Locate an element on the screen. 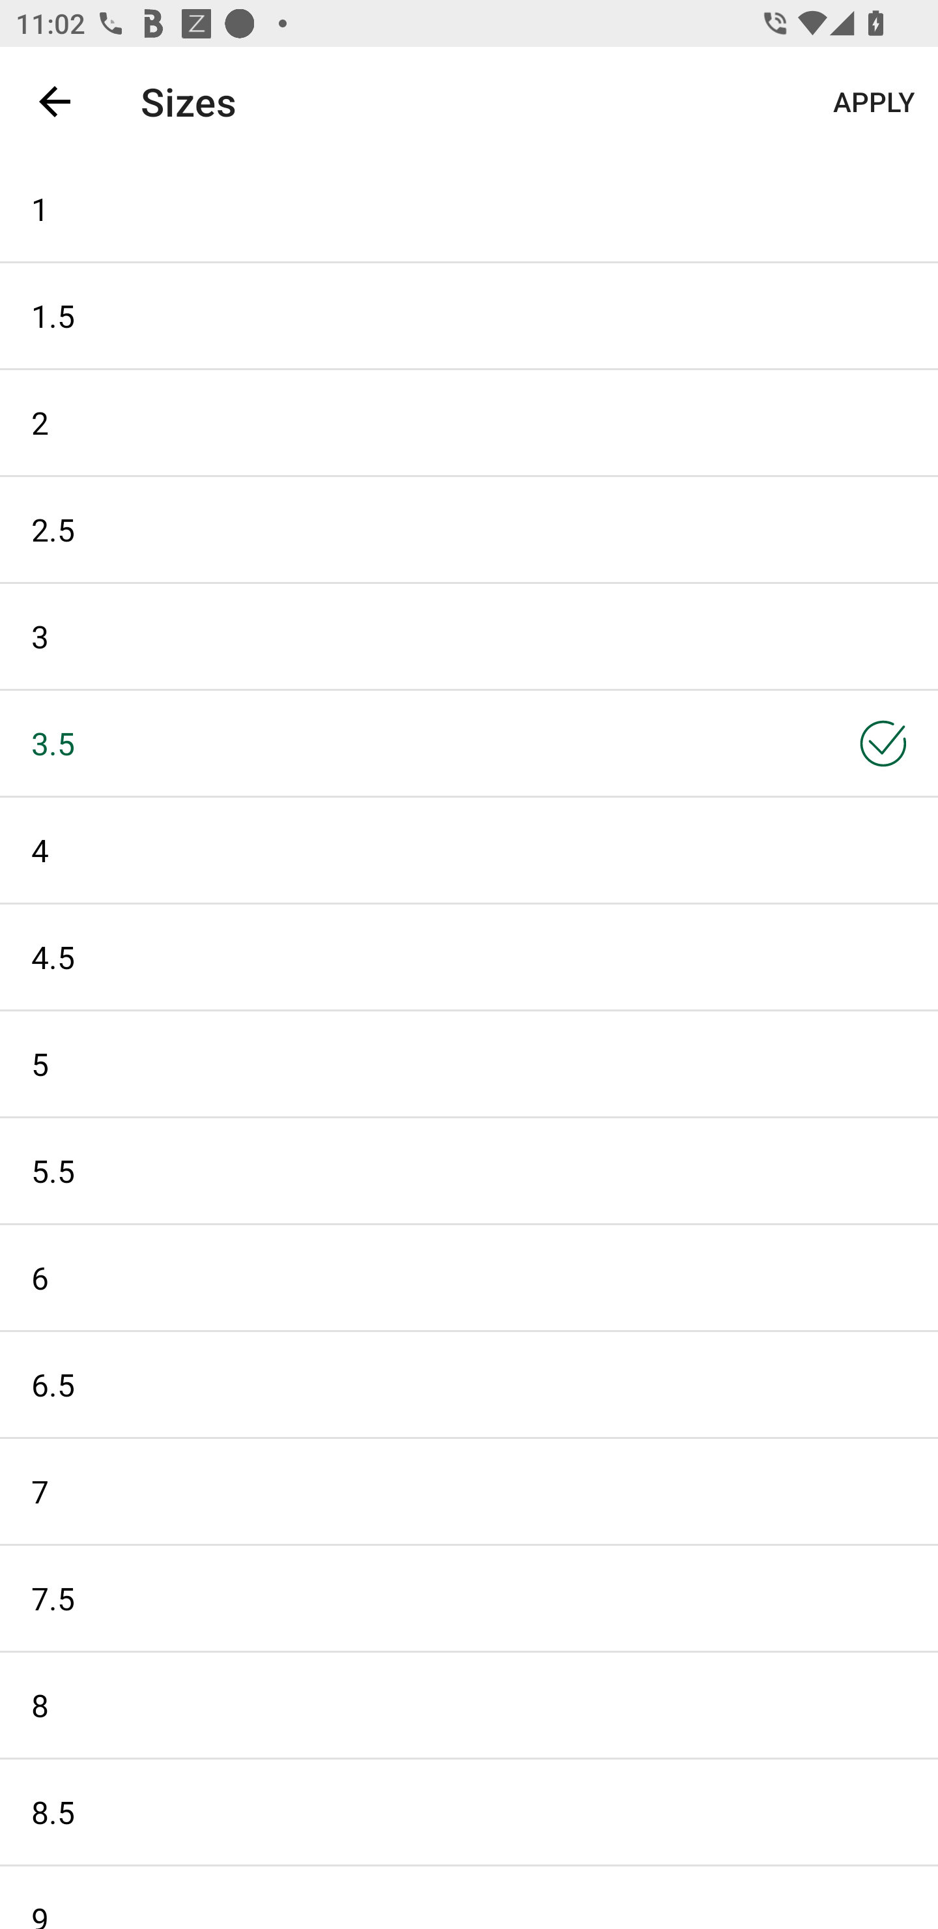  heels is located at coordinates (455, 101).